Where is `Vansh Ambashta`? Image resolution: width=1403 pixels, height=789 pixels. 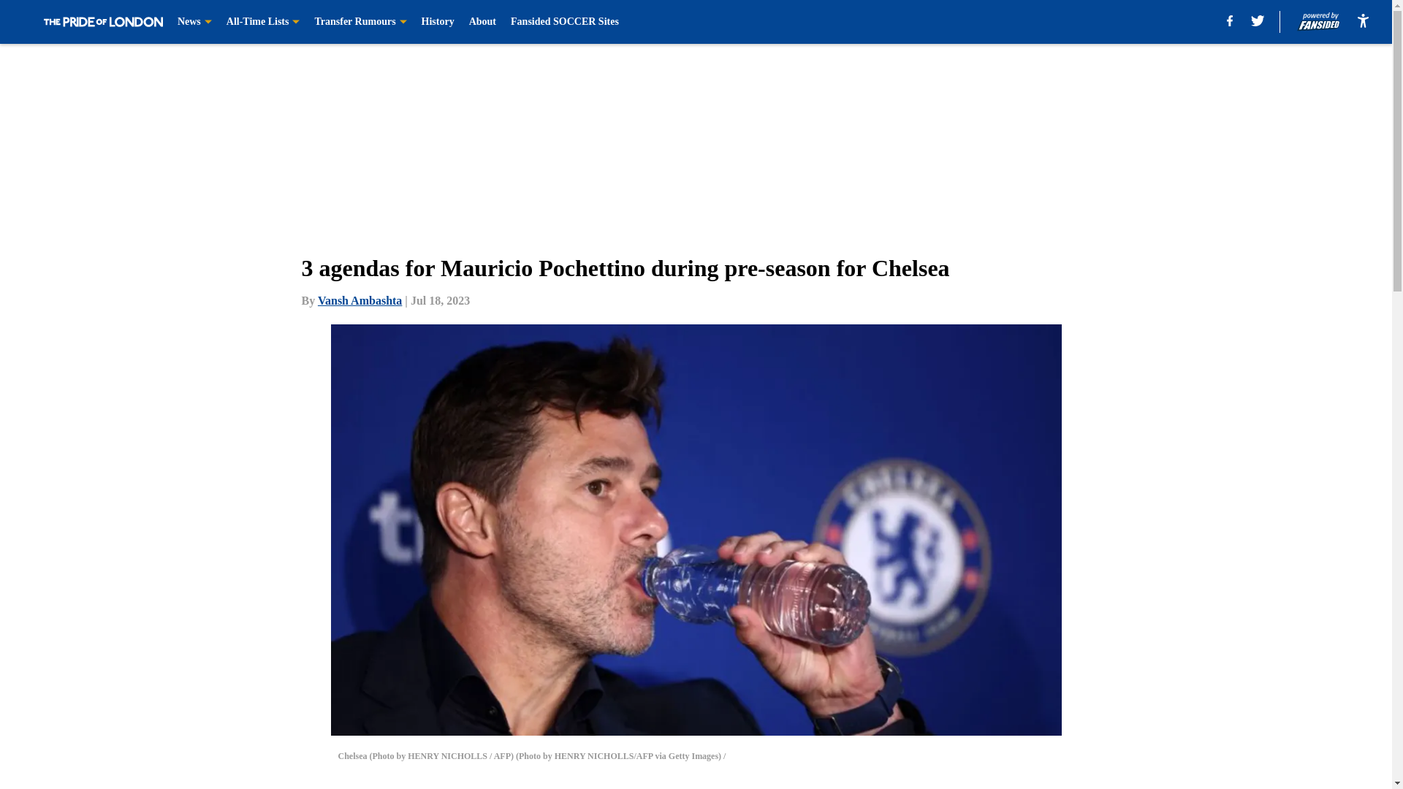
Vansh Ambashta is located at coordinates (360, 300).